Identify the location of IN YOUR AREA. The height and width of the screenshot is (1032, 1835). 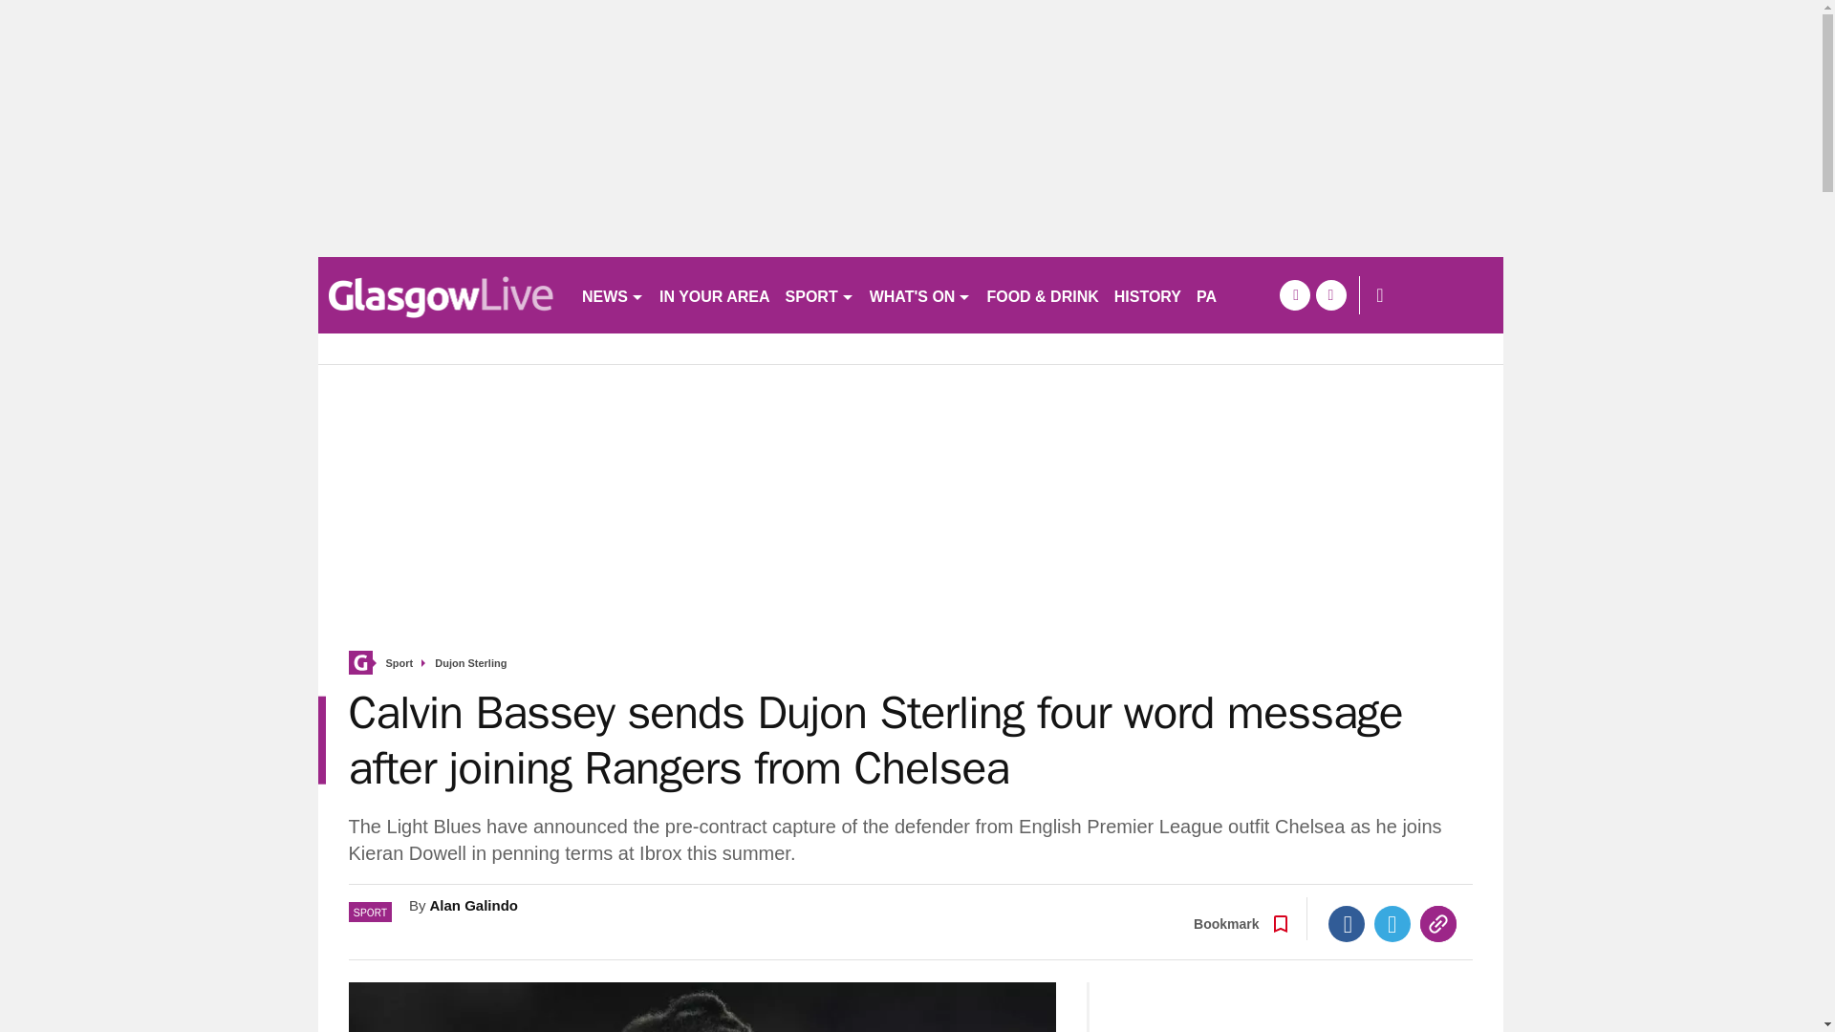
(715, 294).